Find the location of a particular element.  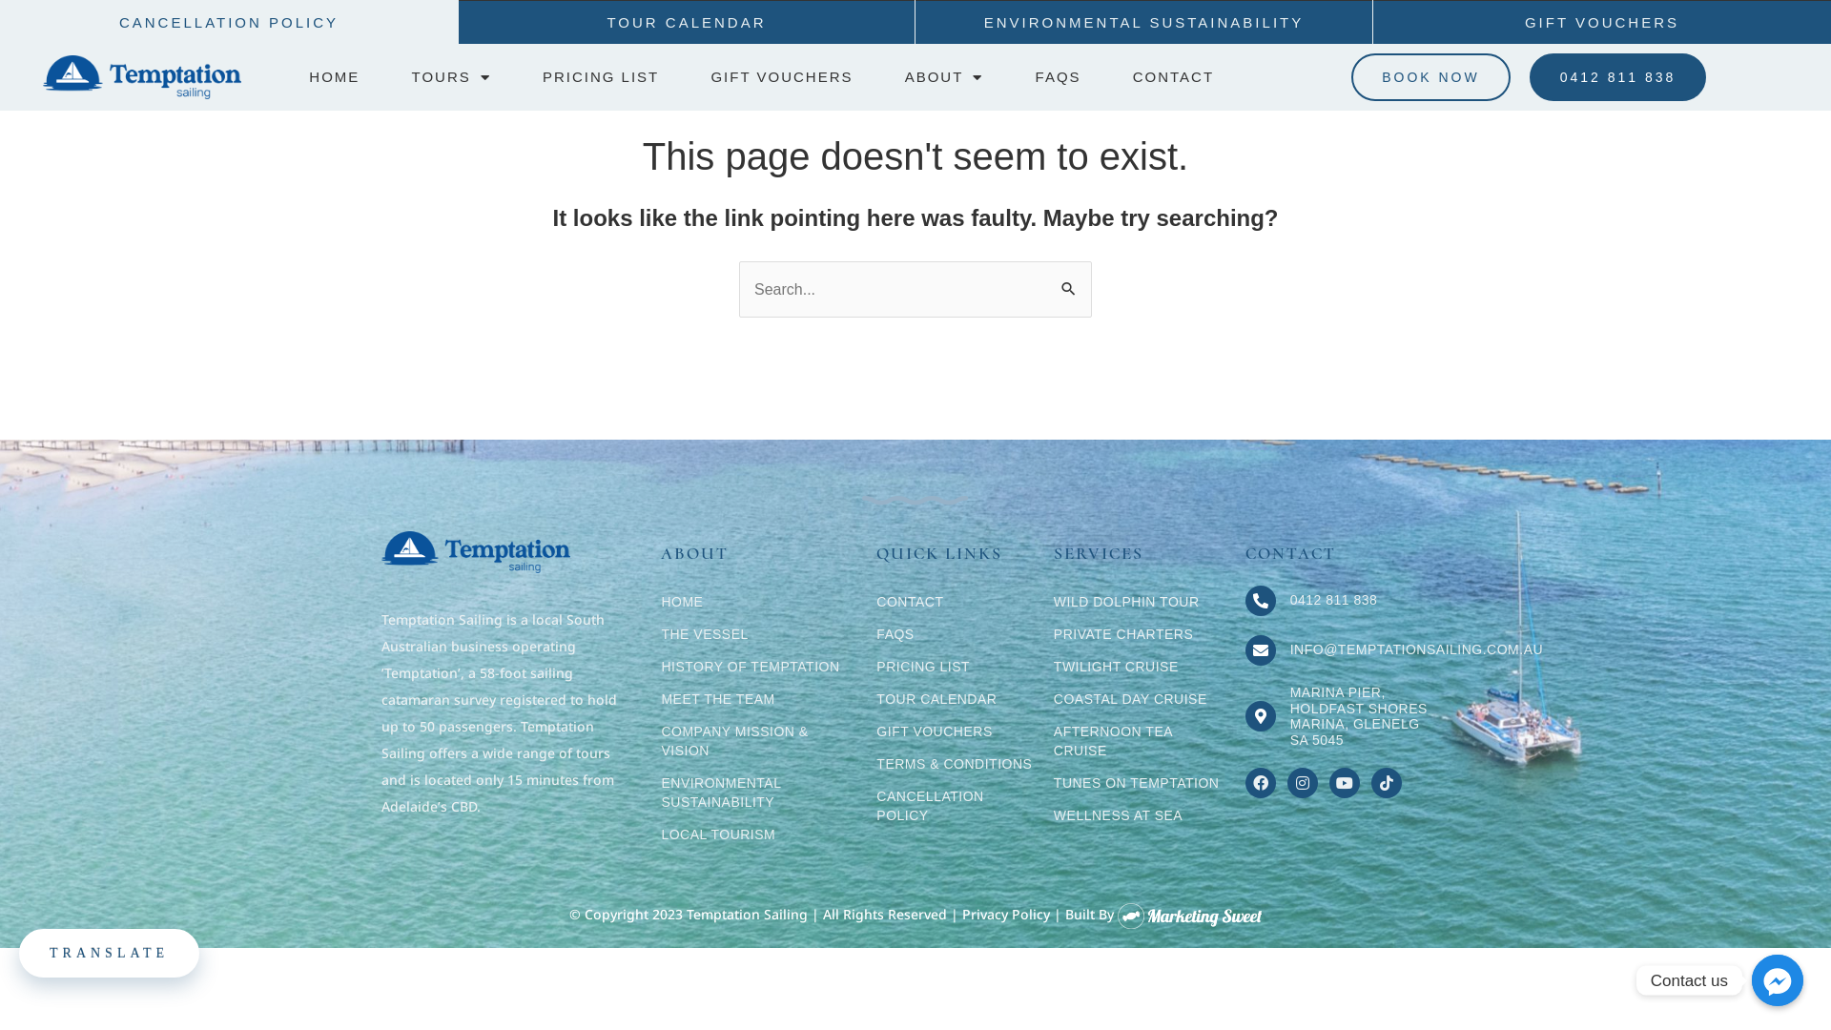

CONTACT is located at coordinates (956, 602).